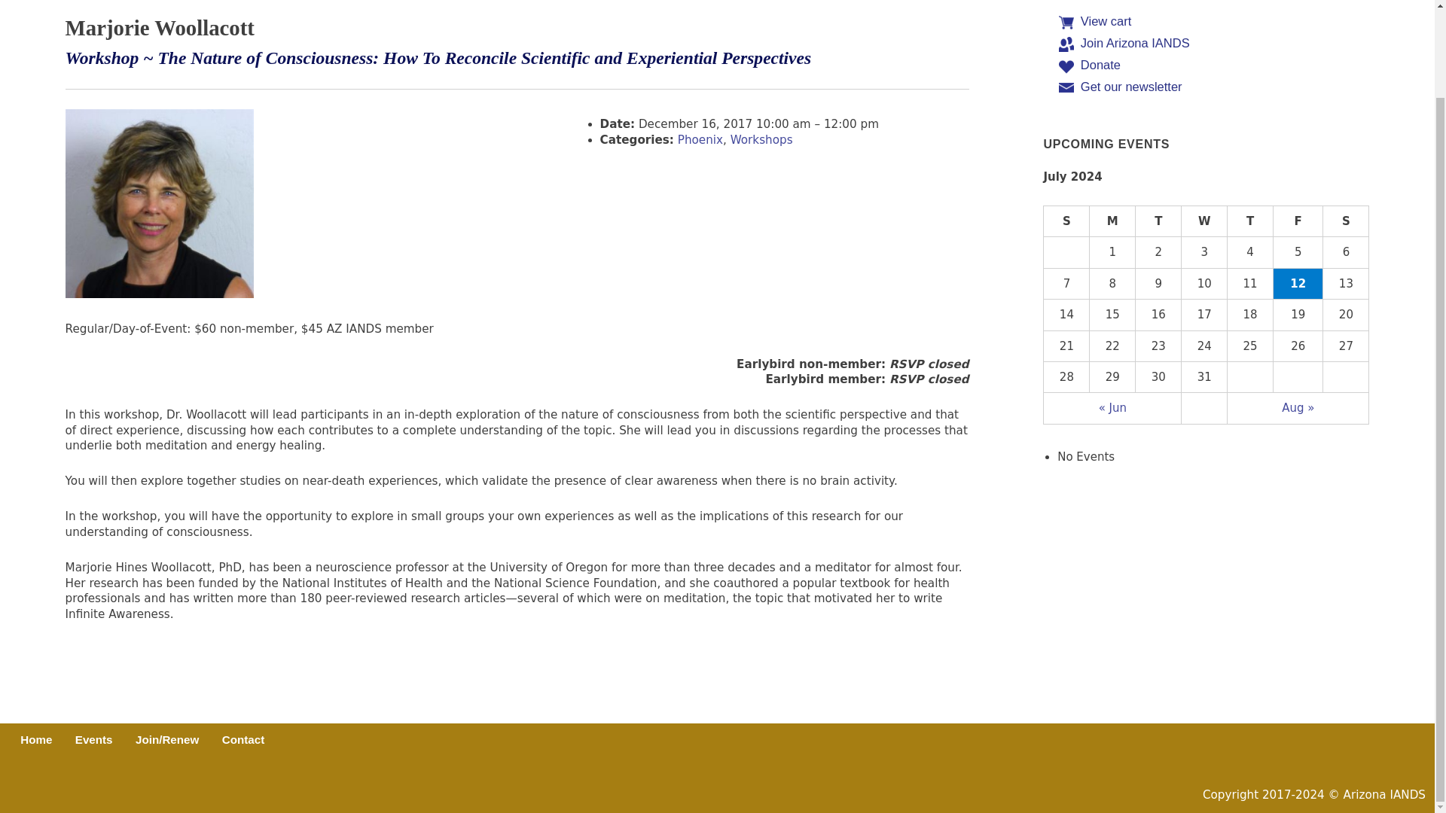  I want to click on Home, so click(36, 739).